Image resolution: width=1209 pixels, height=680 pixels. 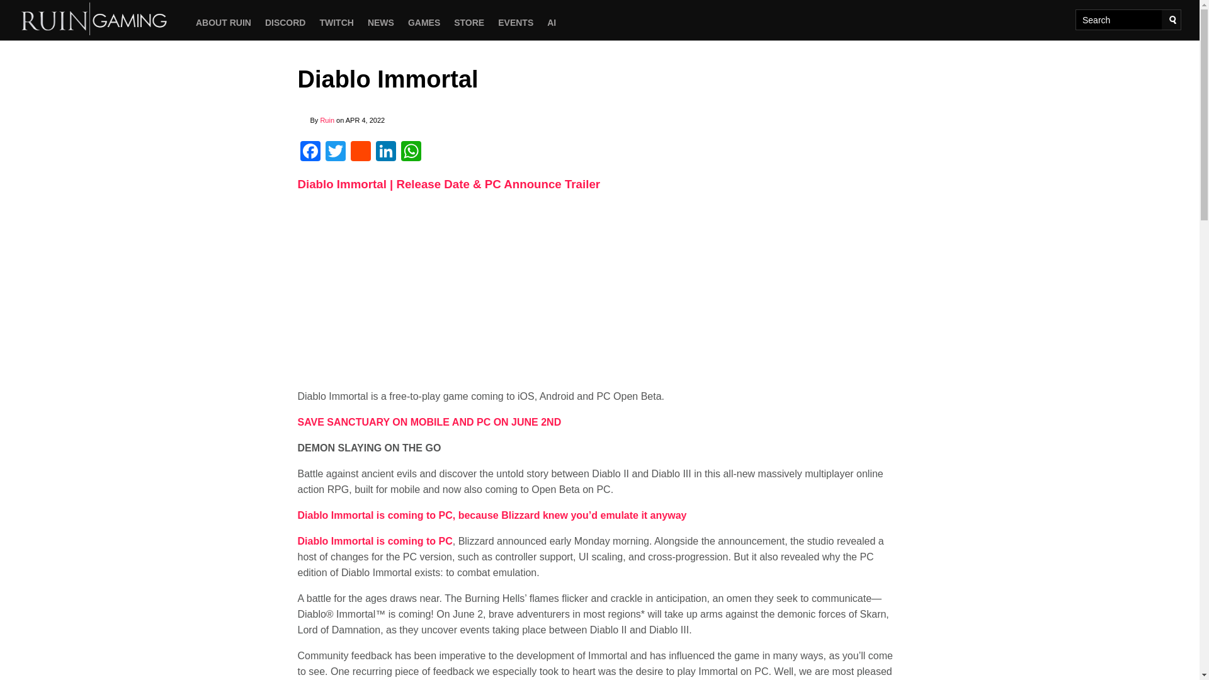 What do you see at coordinates (424, 22) in the screenshot?
I see `GAMES` at bounding box center [424, 22].